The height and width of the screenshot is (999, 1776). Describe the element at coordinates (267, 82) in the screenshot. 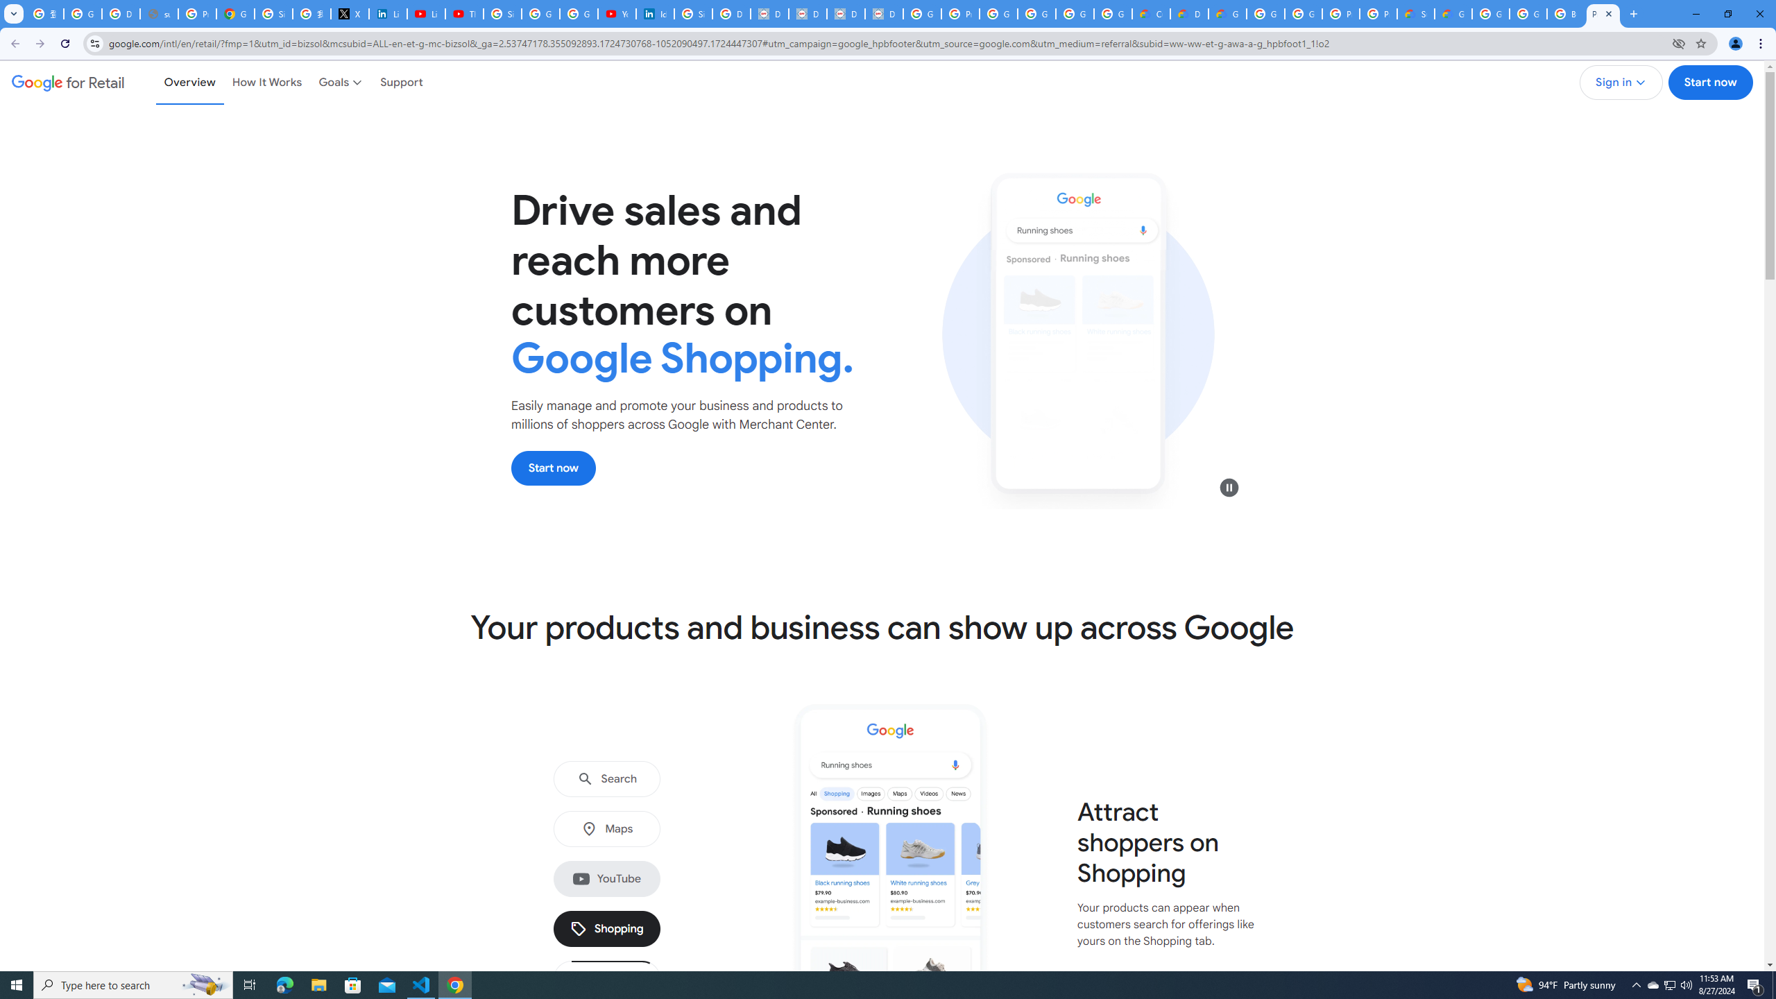

I see `How It Works` at that location.